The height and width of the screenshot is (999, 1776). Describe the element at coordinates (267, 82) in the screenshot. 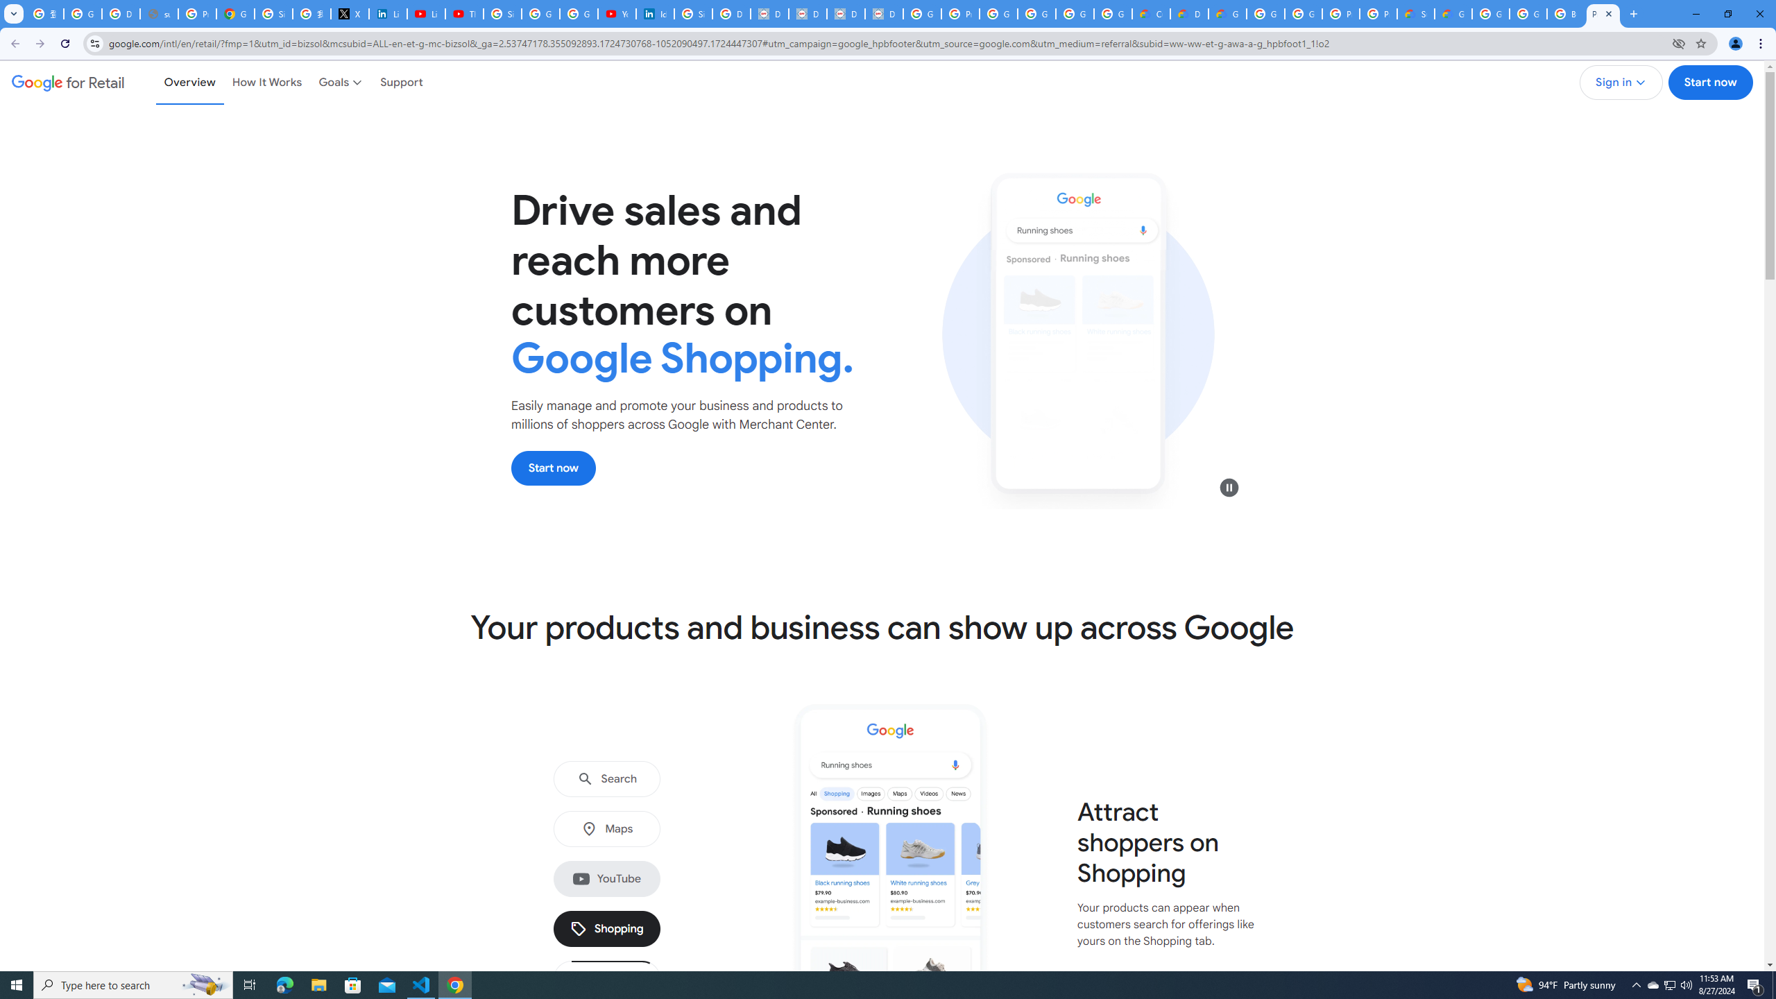

I see `How It Works` at that location.